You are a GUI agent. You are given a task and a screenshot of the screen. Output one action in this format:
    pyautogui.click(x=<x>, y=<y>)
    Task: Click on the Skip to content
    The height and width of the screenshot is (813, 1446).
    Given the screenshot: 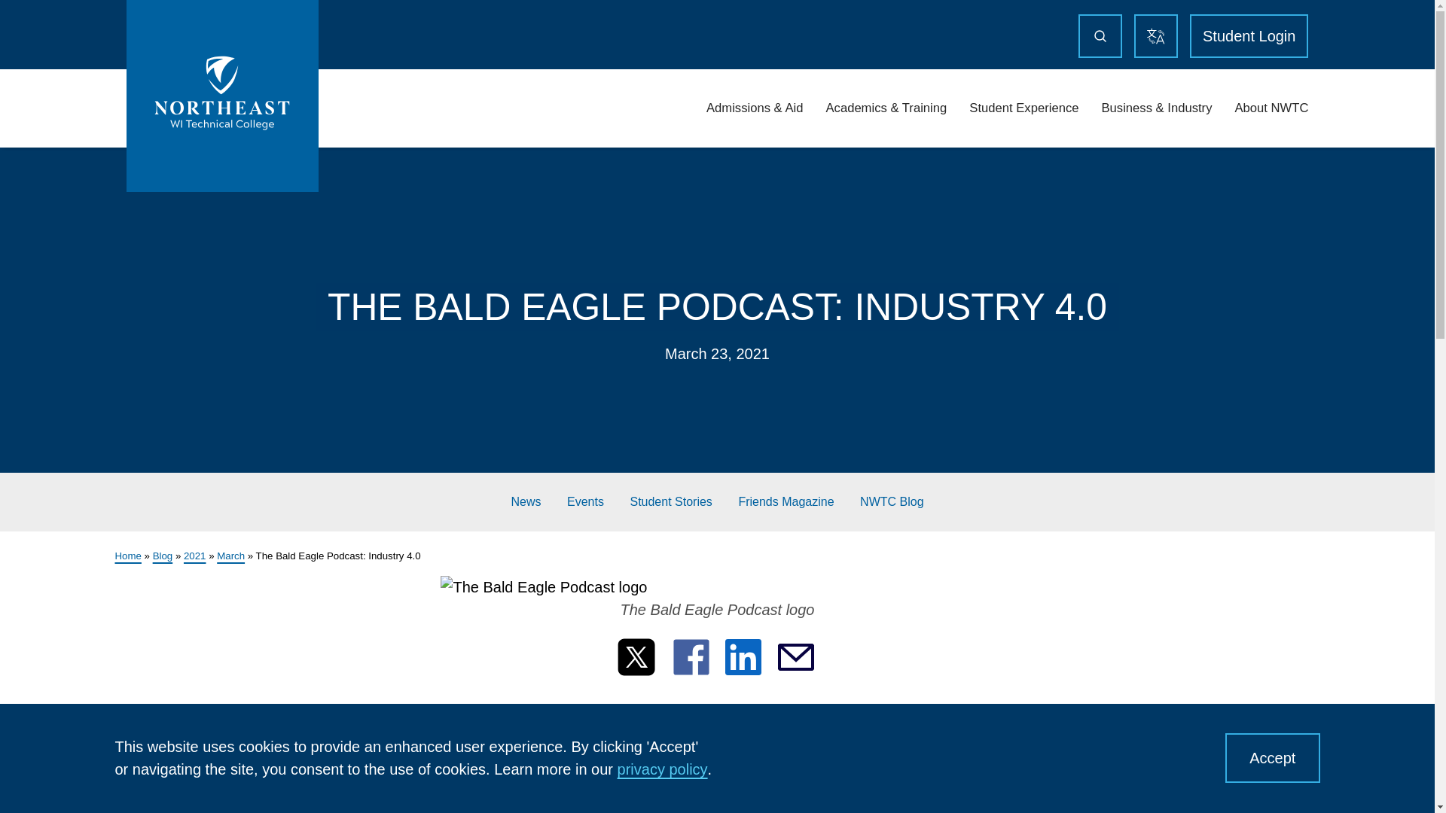 What is the action you would take?
    pyautogui.click(x=17, y=17)
    